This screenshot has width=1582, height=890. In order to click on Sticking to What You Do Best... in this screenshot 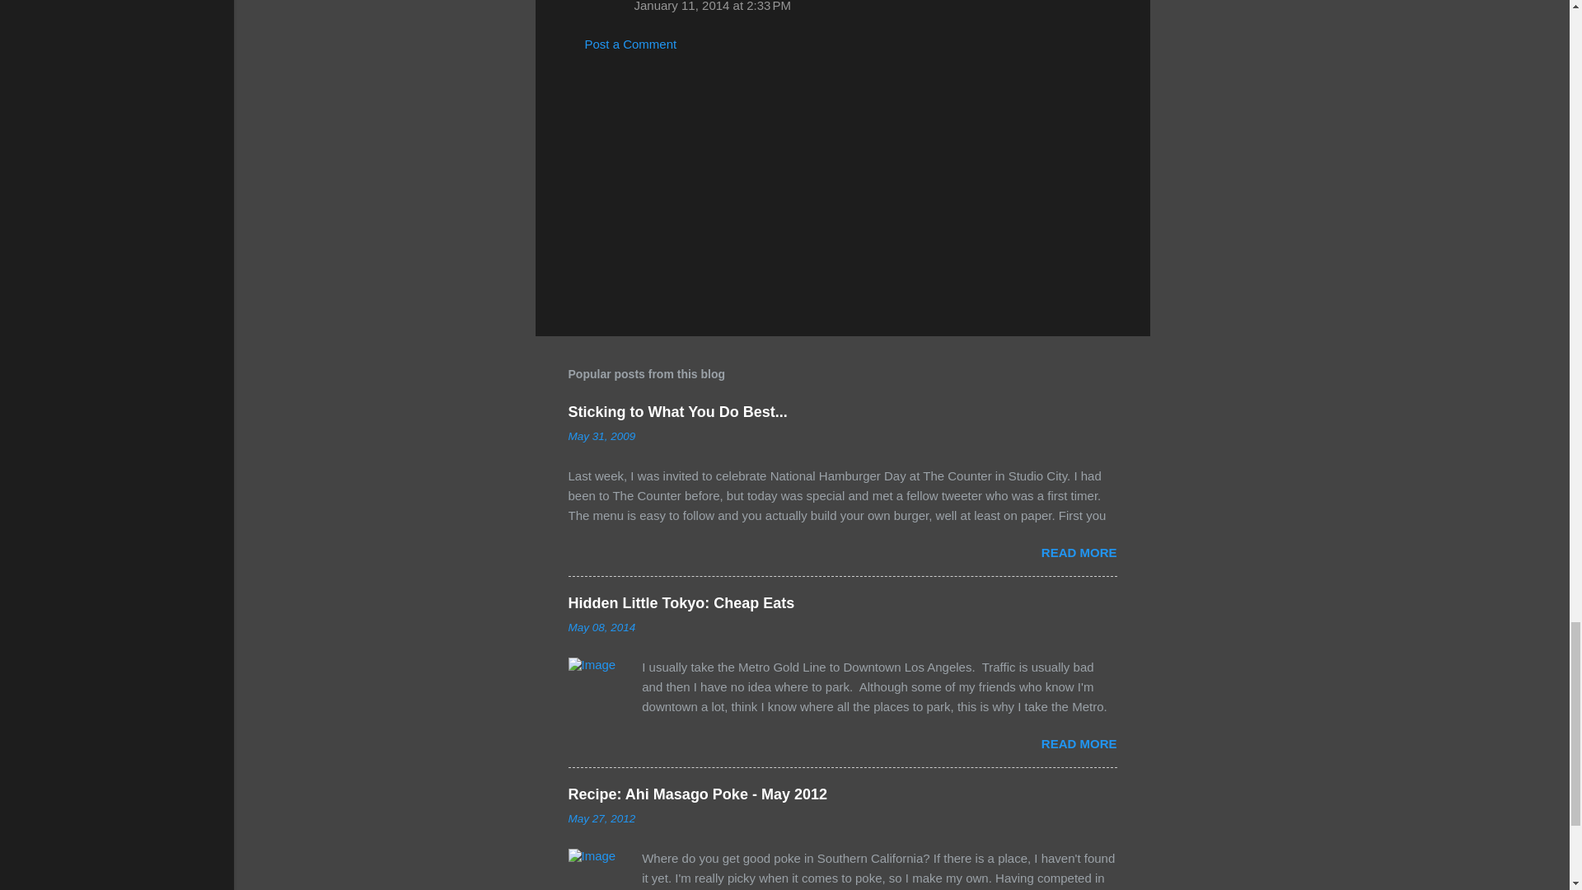, I will do `click(677, 412)`.